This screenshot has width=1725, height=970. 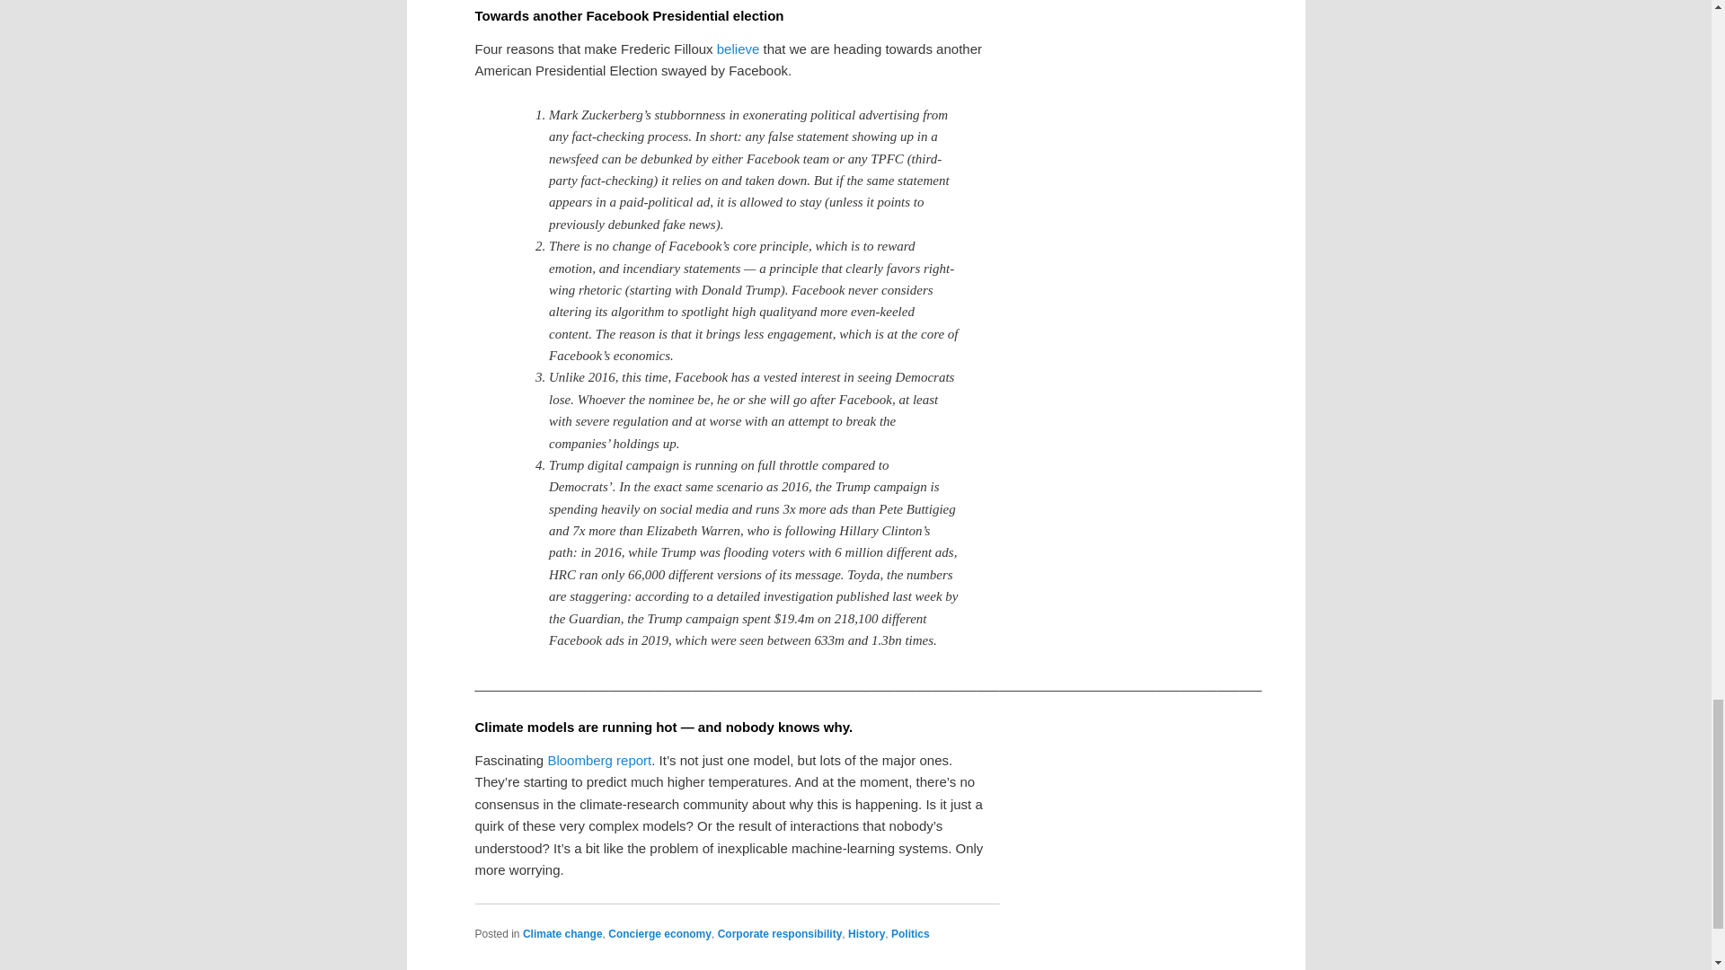 I want to click on Concierge economy, so click(x=659, y=933).